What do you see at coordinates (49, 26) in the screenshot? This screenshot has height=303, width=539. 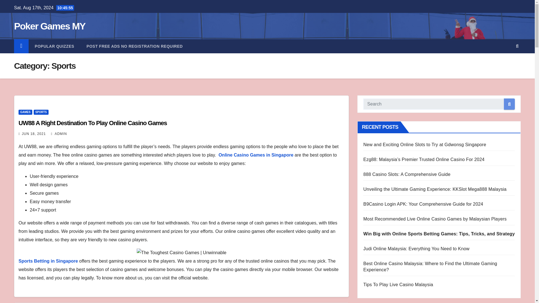 I see `Poker Games MY` at bounding box center [49, 26].